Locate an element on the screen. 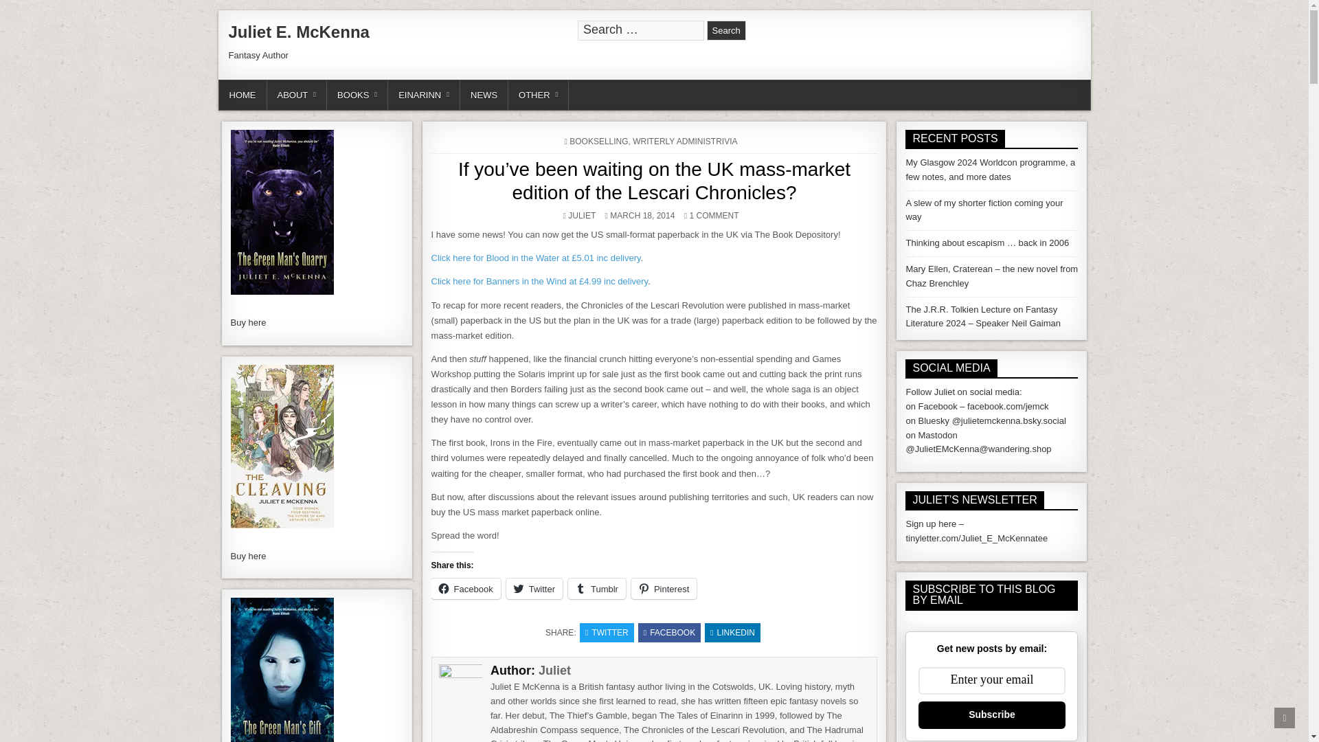 The width and height of the screenshot is (1319, 742). Click to share on Pinterest is located at coordinates (664, 588).